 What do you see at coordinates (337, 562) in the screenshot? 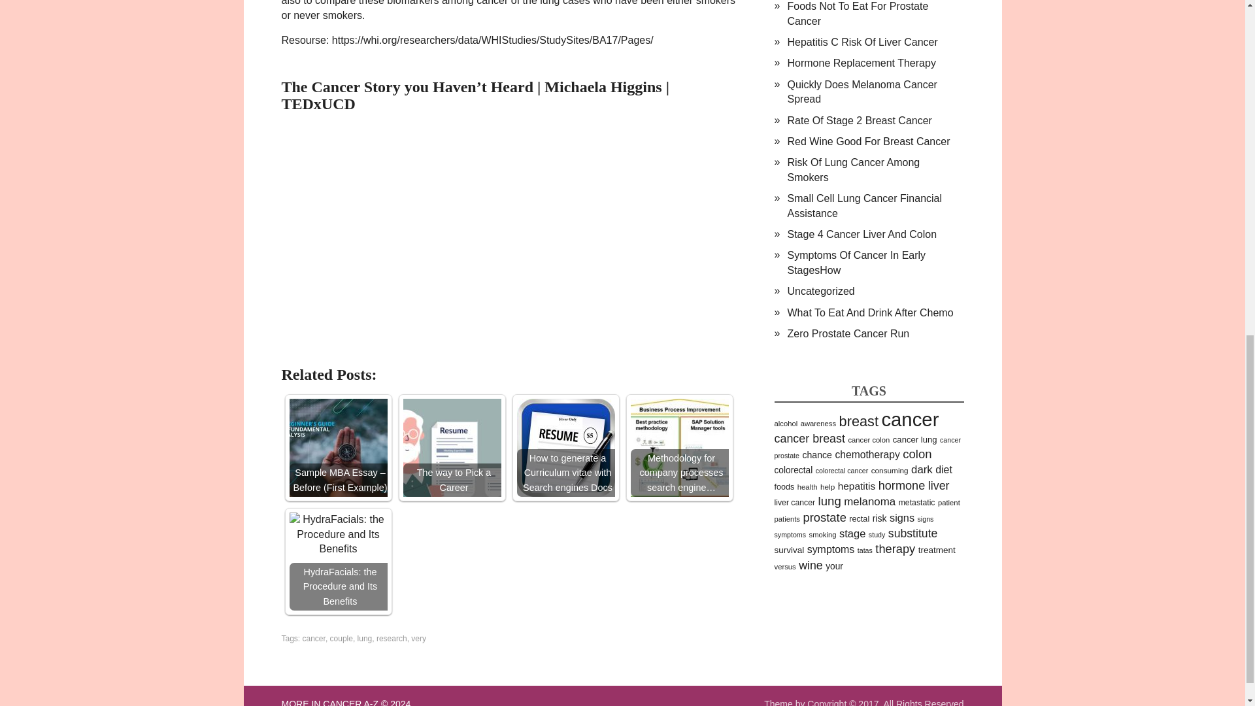
I see `HydraFacials: the Procedure and Its Benefits` at bounding box center [337, 562].